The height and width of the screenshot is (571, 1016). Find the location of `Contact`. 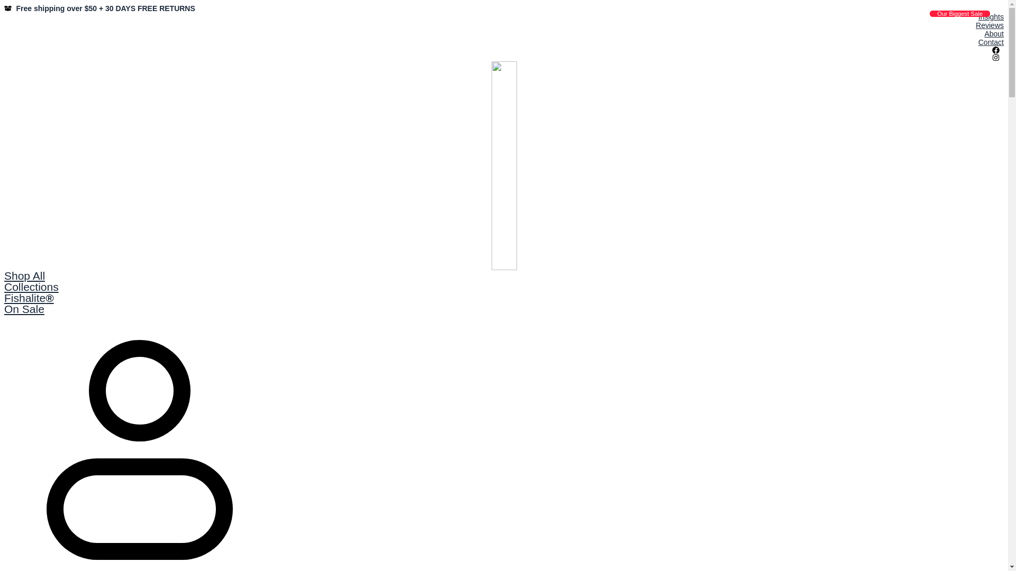

Contact is located at coordinates (504, 42).